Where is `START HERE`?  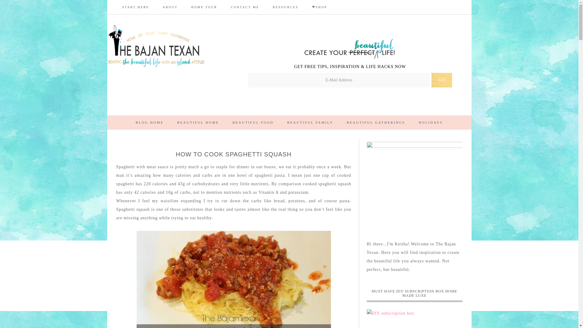 START HERE is located at coordinates (135, 7).